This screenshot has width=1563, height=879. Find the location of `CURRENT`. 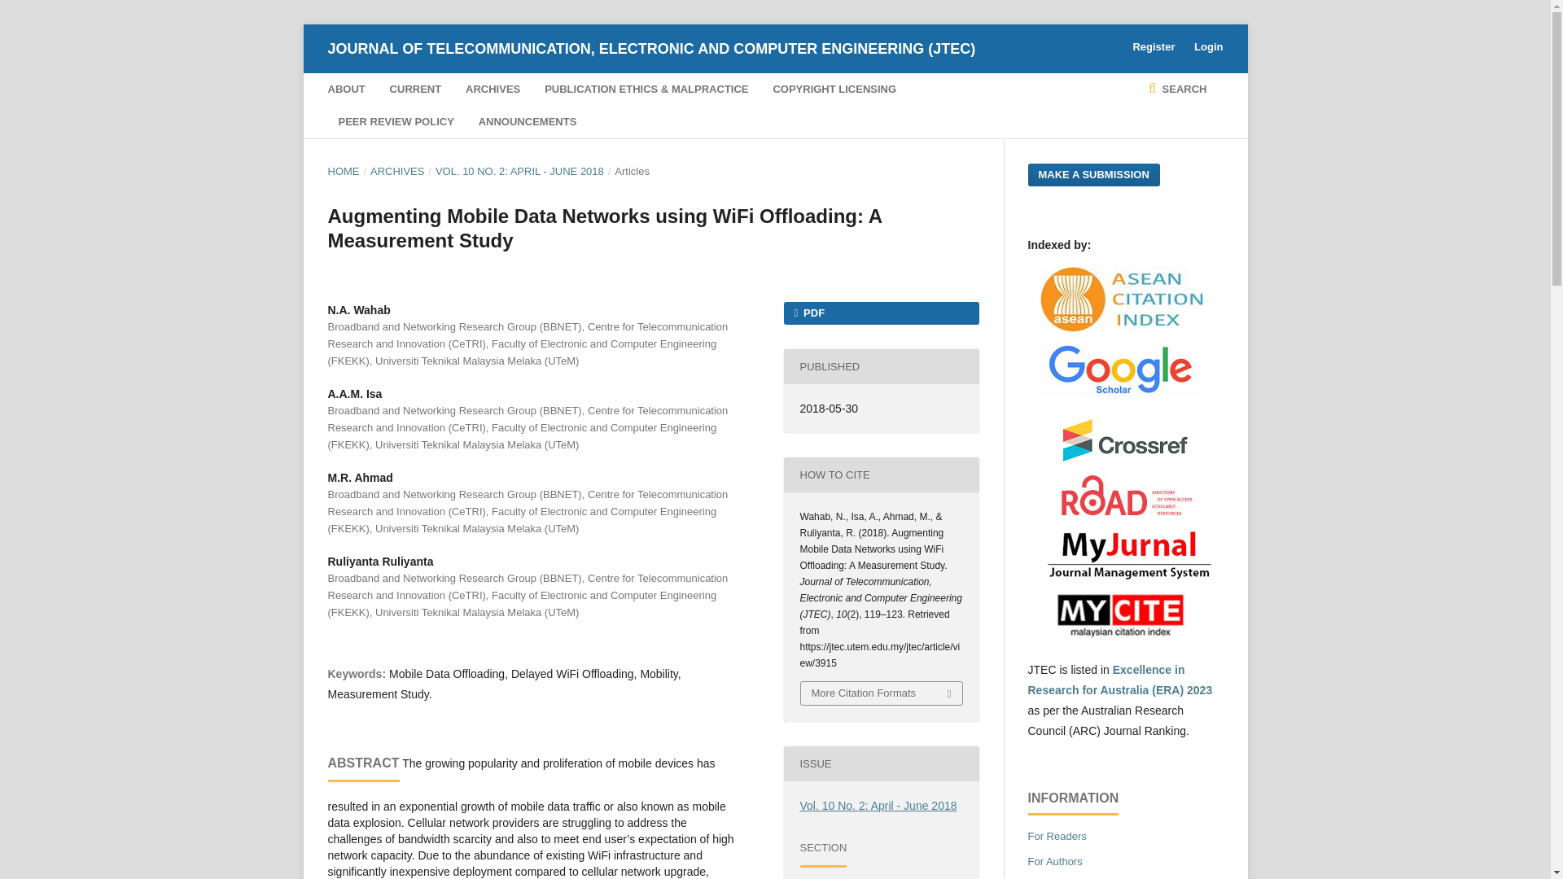

CURRENT is located at coordinates (415, 89).